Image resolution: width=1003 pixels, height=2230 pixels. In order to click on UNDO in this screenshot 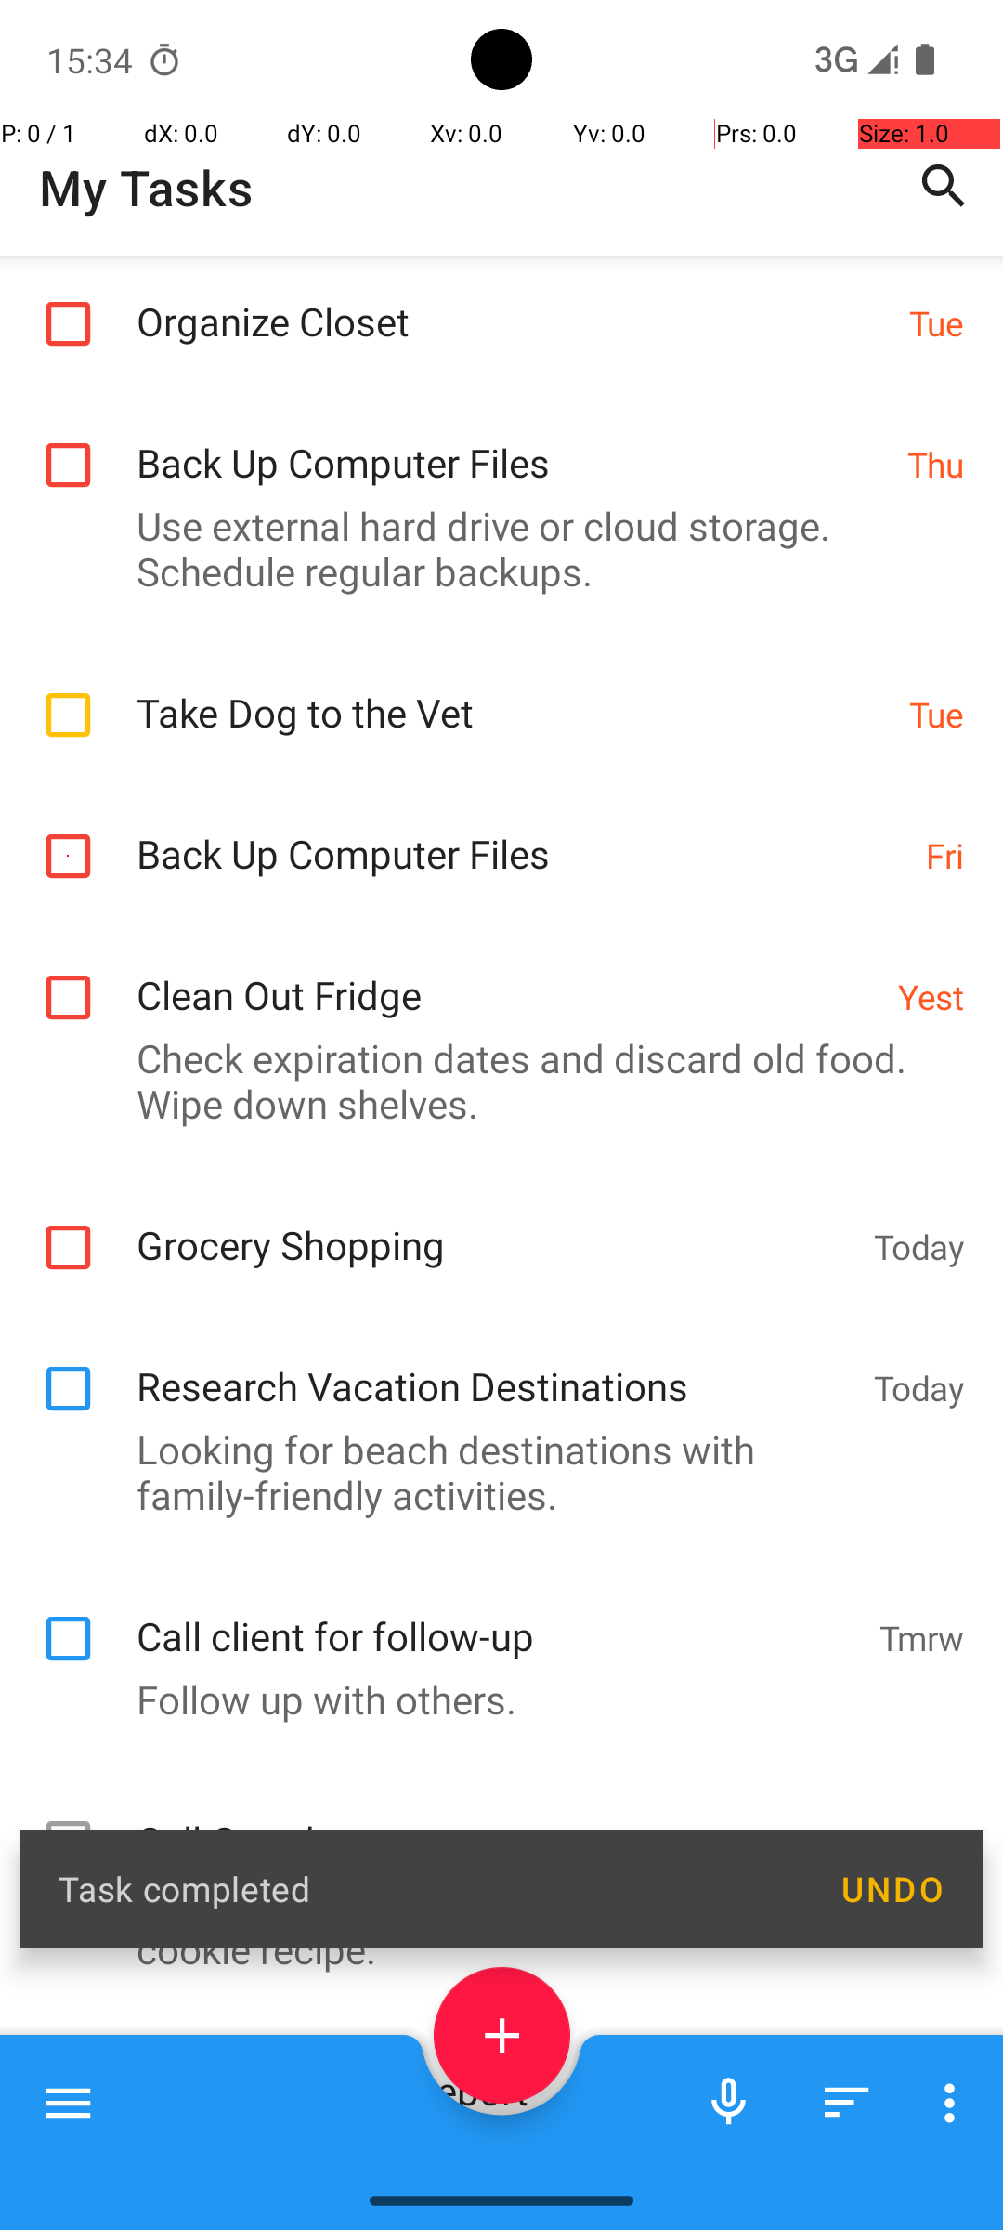, I will do `click(892, 1889)`.